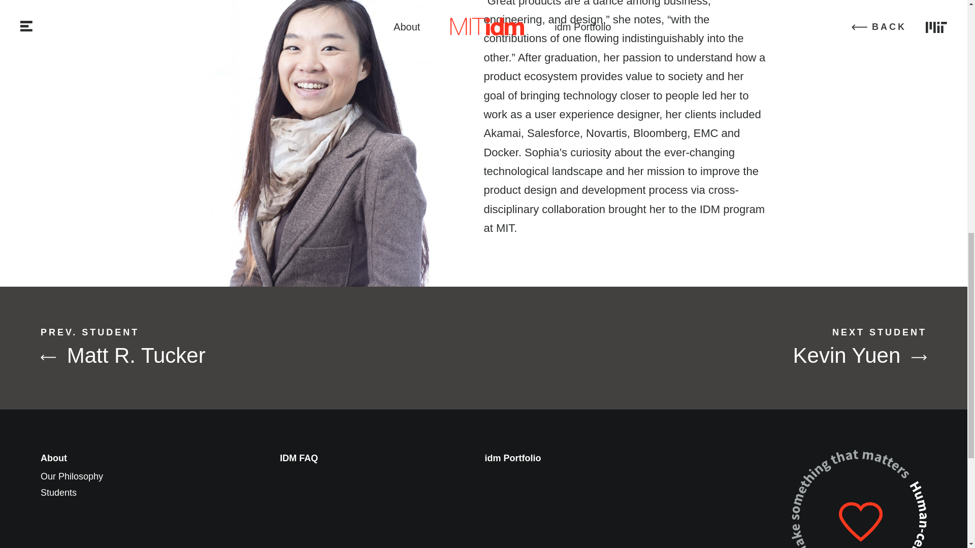  Describe the element at coordinates (513, 458) in the screenshot. I see `IDM FAQ` at that location.